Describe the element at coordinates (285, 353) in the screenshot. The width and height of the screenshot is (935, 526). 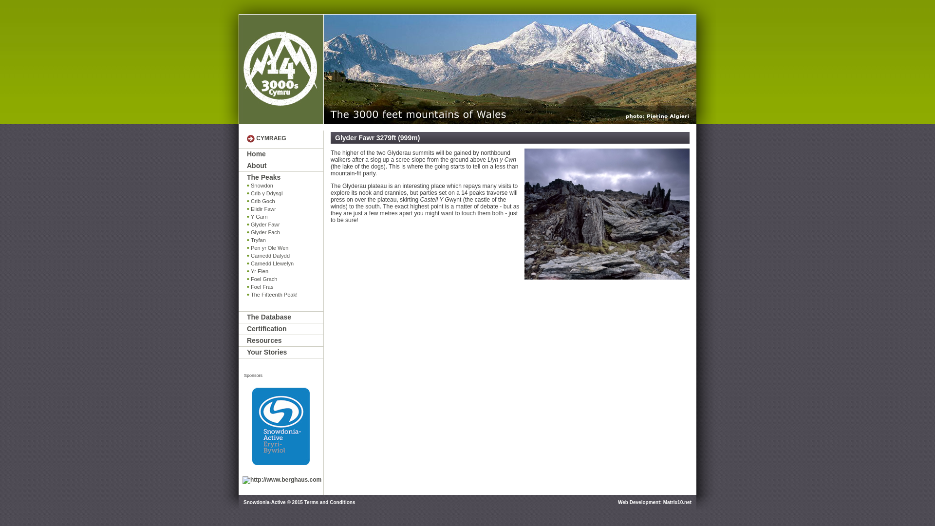
I see `Your Stories` at that location.